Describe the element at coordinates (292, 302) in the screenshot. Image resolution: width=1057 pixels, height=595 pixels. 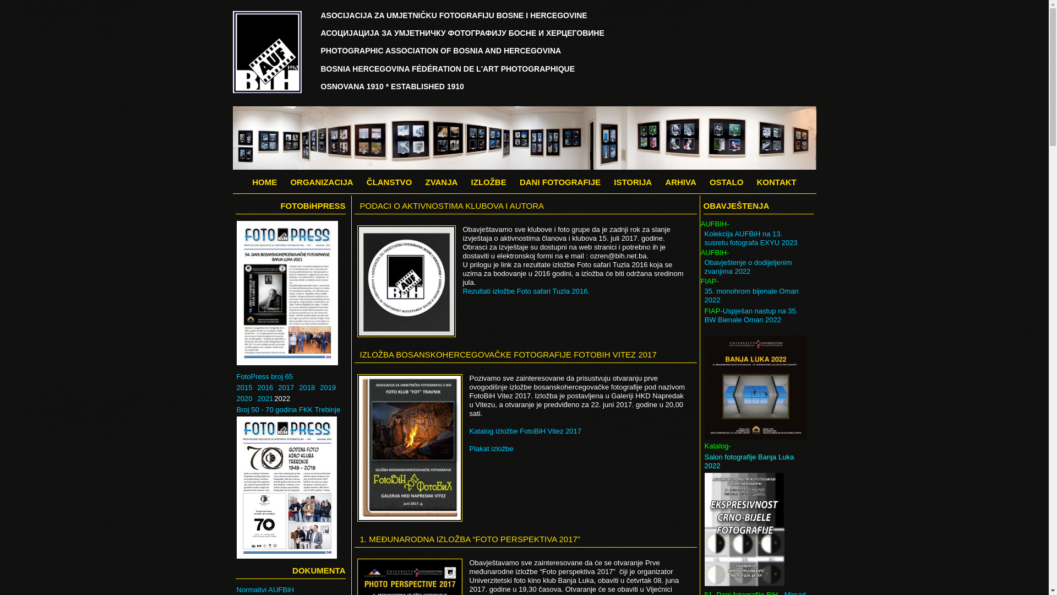
I see `FotoPress broj 65` at that location.